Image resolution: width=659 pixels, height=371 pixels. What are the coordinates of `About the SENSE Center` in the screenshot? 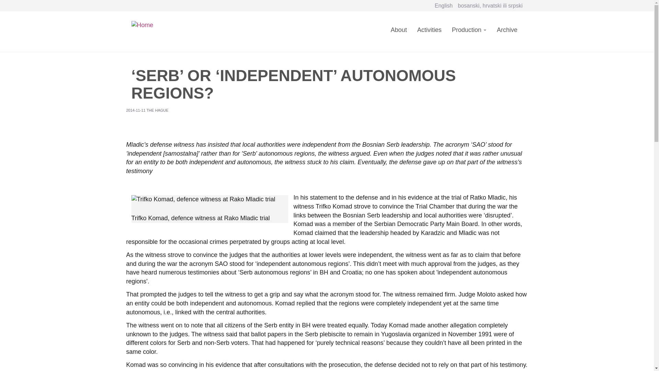 It's located at (399, 34).